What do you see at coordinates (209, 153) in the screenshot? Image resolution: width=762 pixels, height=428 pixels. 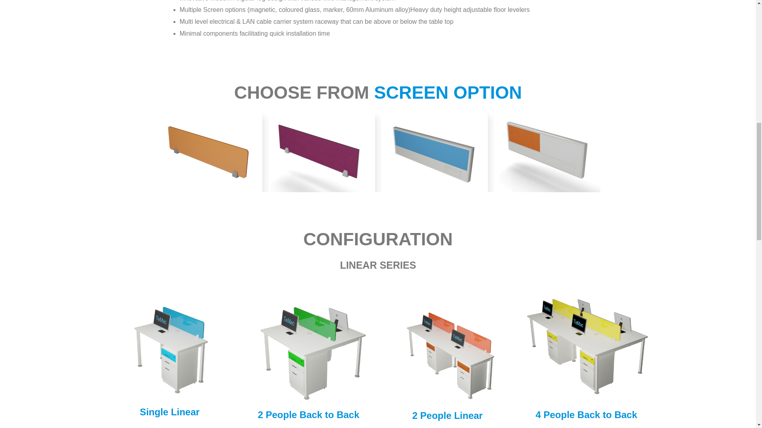 I see `1` at bounding box center [209, 153].